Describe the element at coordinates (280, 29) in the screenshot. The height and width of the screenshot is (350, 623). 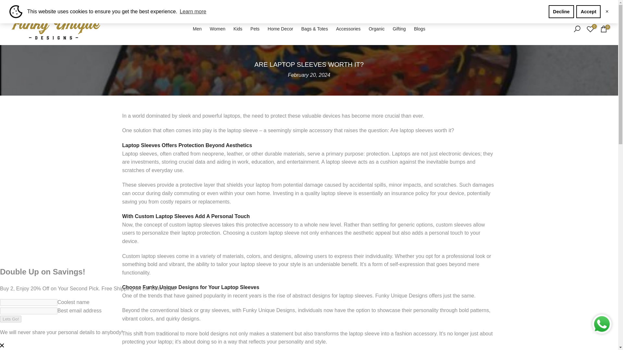
I see `Home Decor` at that location.